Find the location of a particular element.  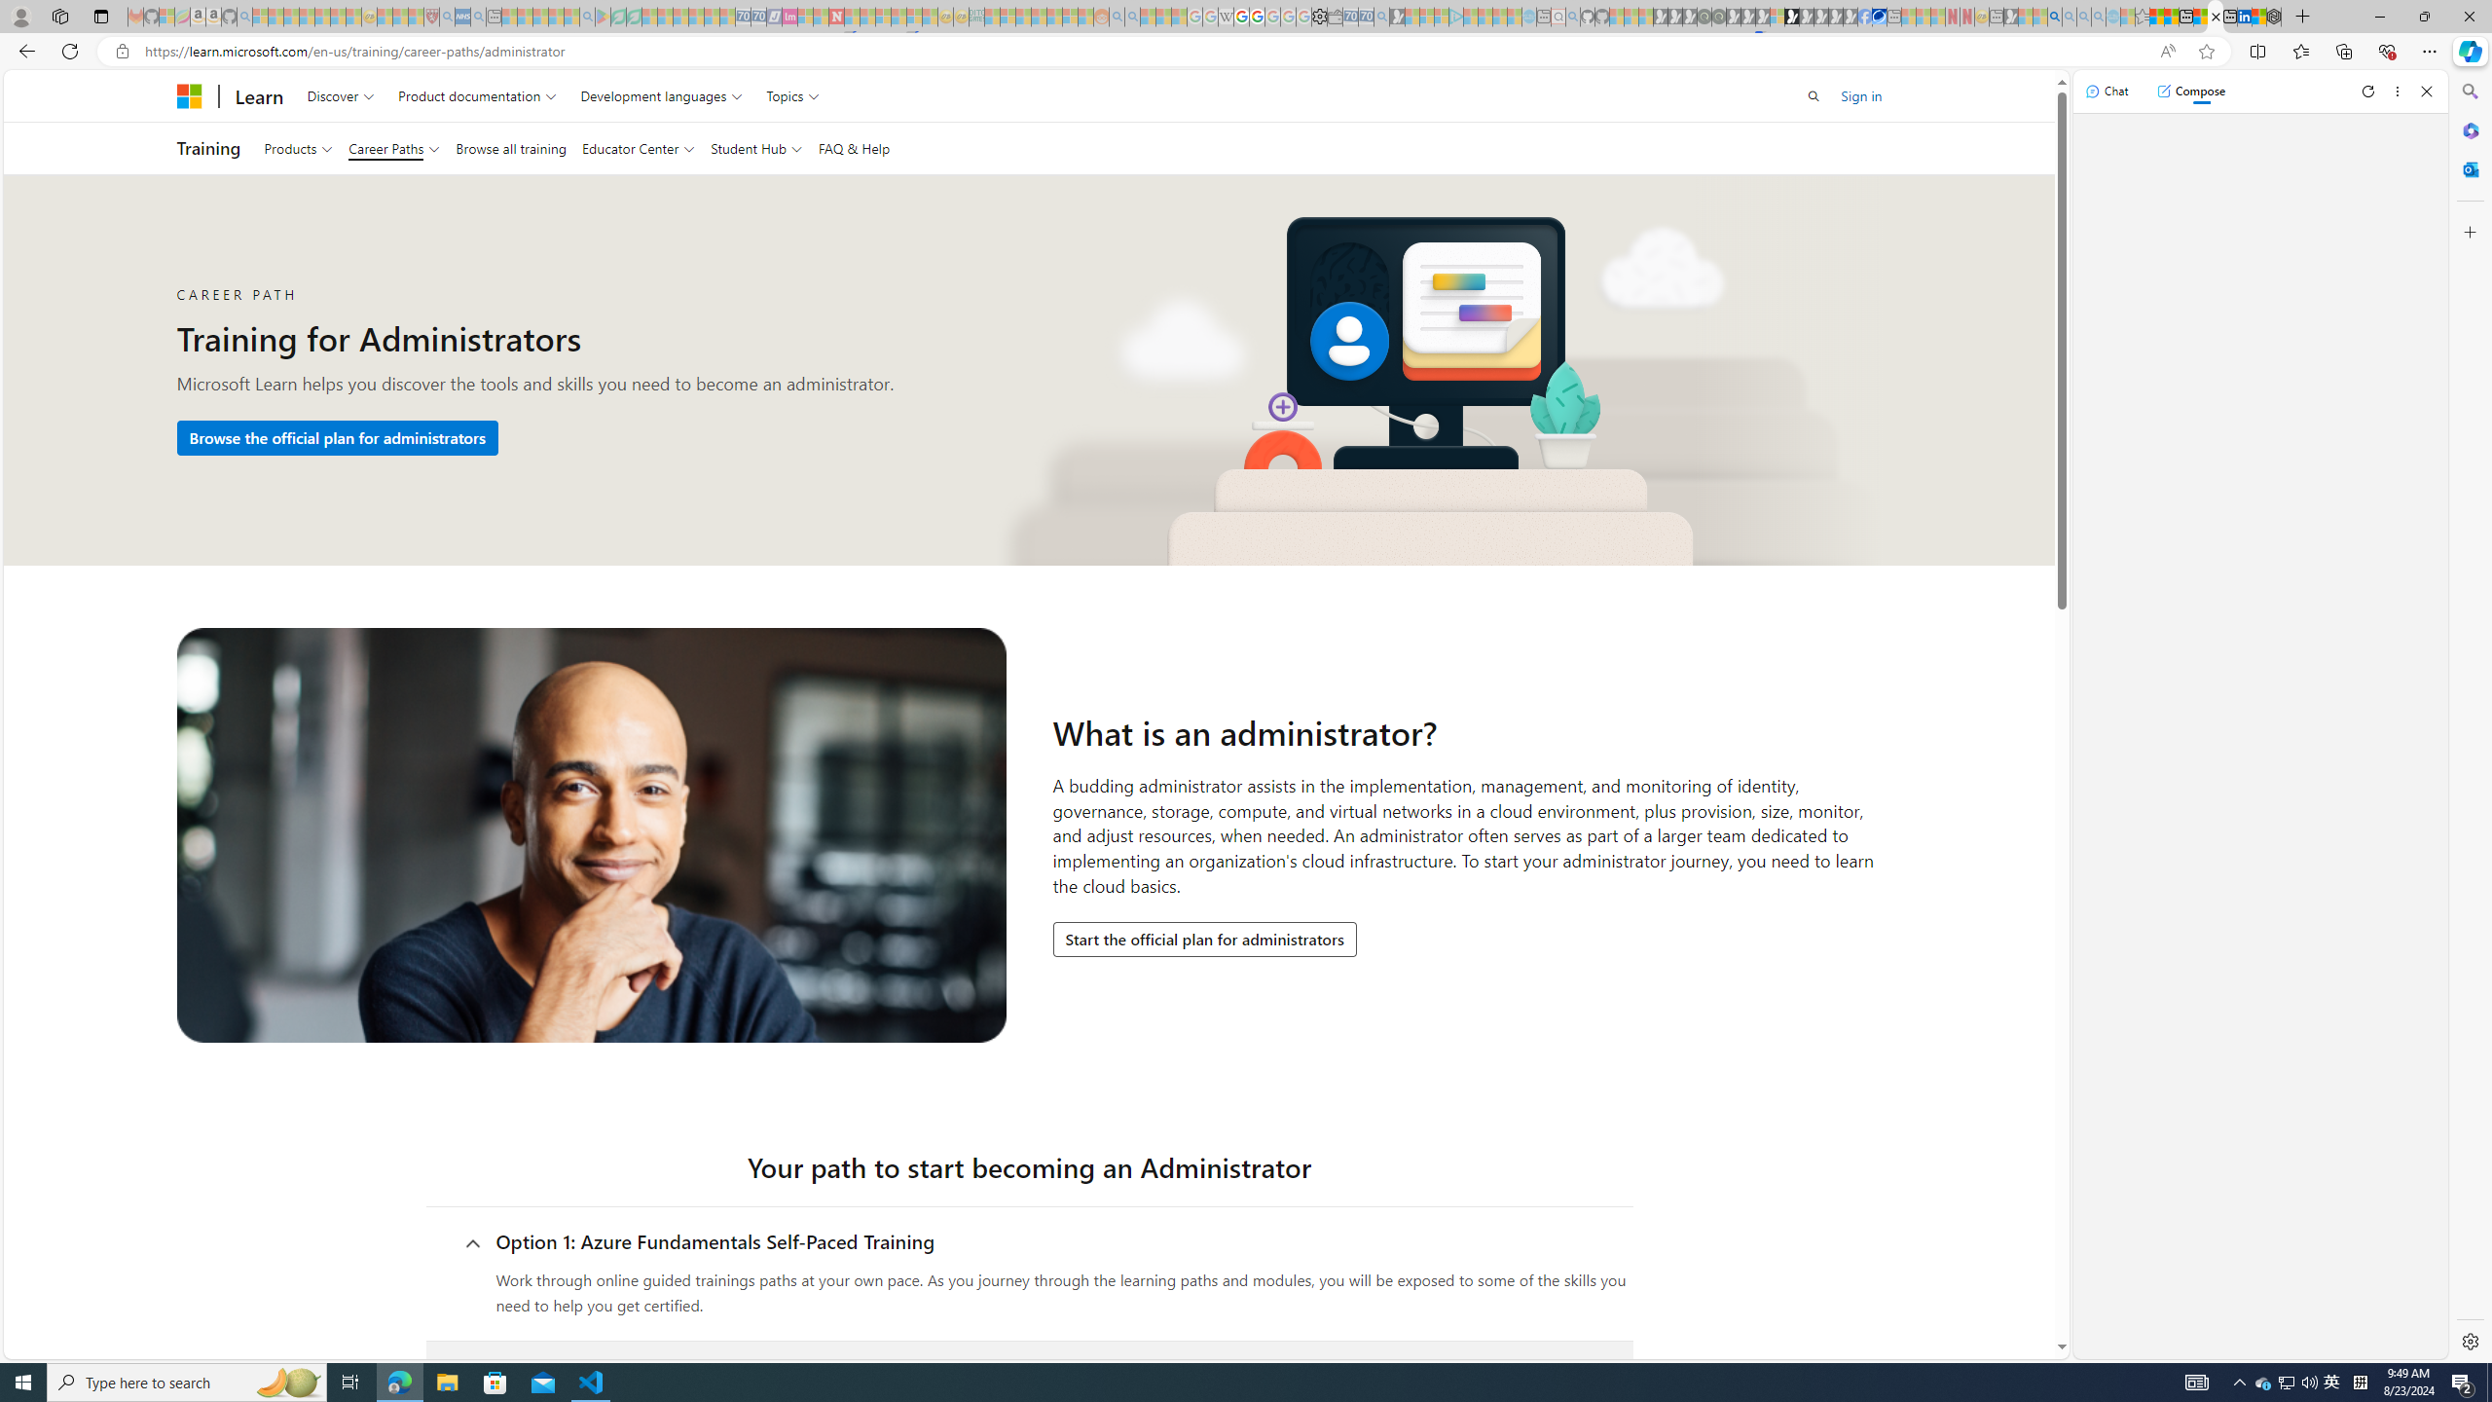

MSN - Sleeping is located at coordinates (2011, 17).